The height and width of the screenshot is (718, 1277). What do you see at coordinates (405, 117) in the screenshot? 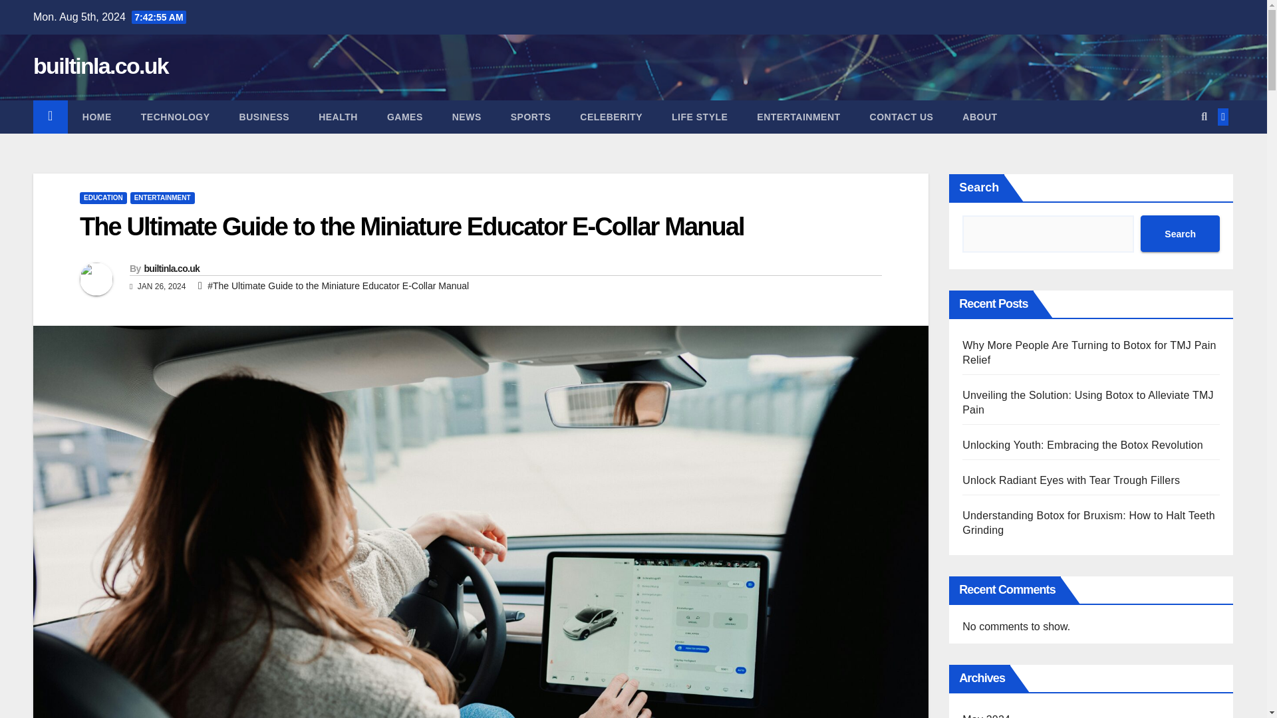
I see `Games` at bounding box center [405, 117].